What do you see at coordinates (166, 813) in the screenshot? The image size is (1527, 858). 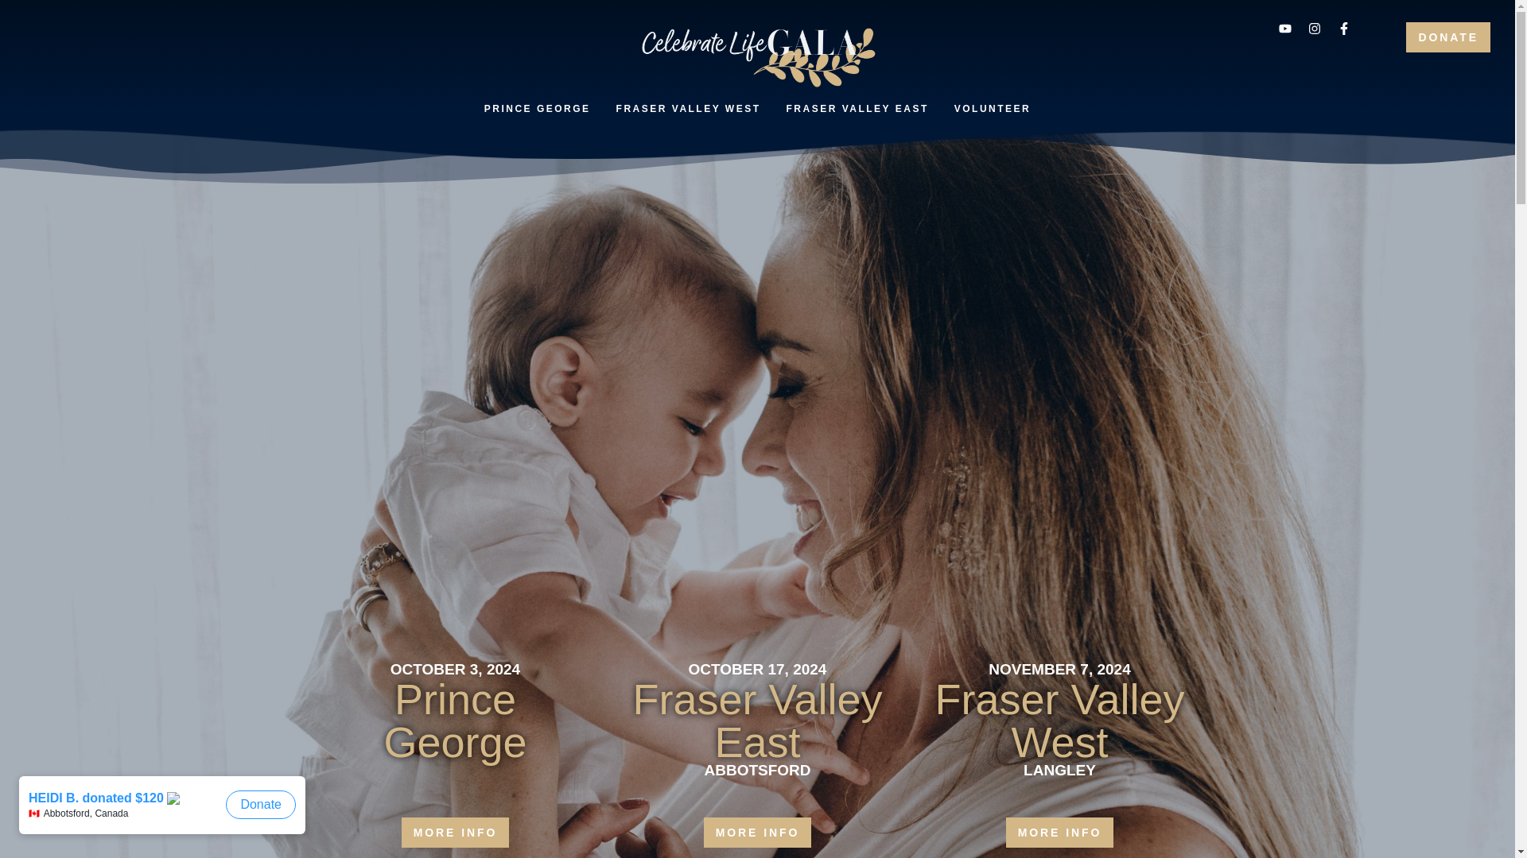 I see `Donation Activity Popup` at bounding box center [166, 813].